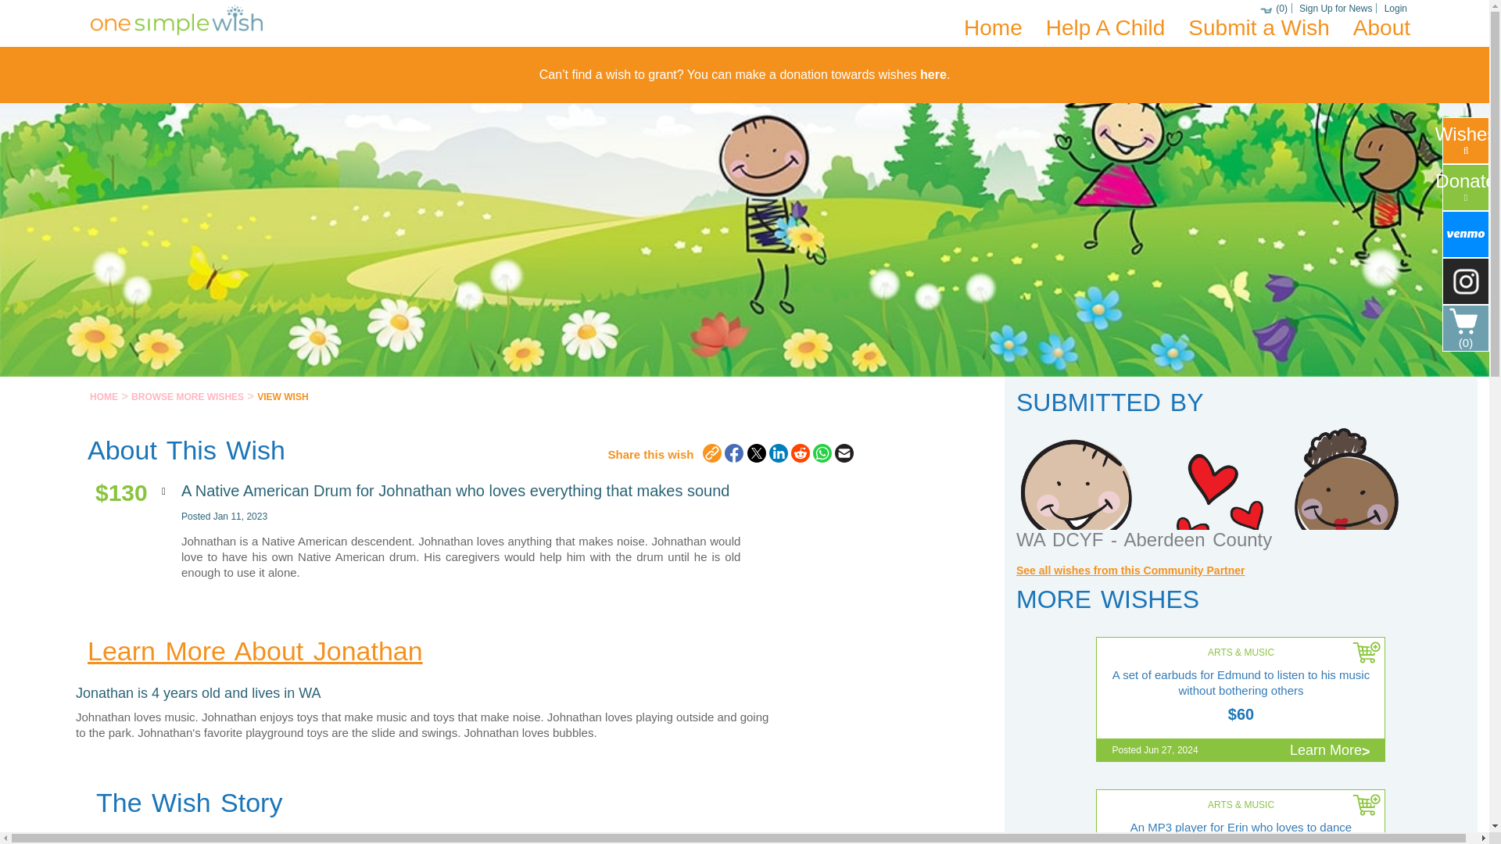  What do you see at coordinates (844, 453) in the screenshot?
I see `Email a Link` at bounding box center [844, 453].